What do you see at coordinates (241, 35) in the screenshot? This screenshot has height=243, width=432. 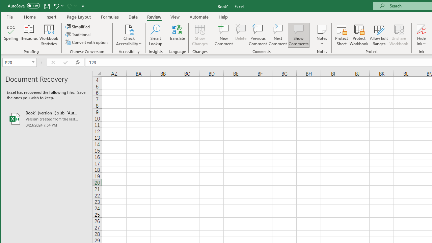 I see `Delete` at bounding box center [241, 35].